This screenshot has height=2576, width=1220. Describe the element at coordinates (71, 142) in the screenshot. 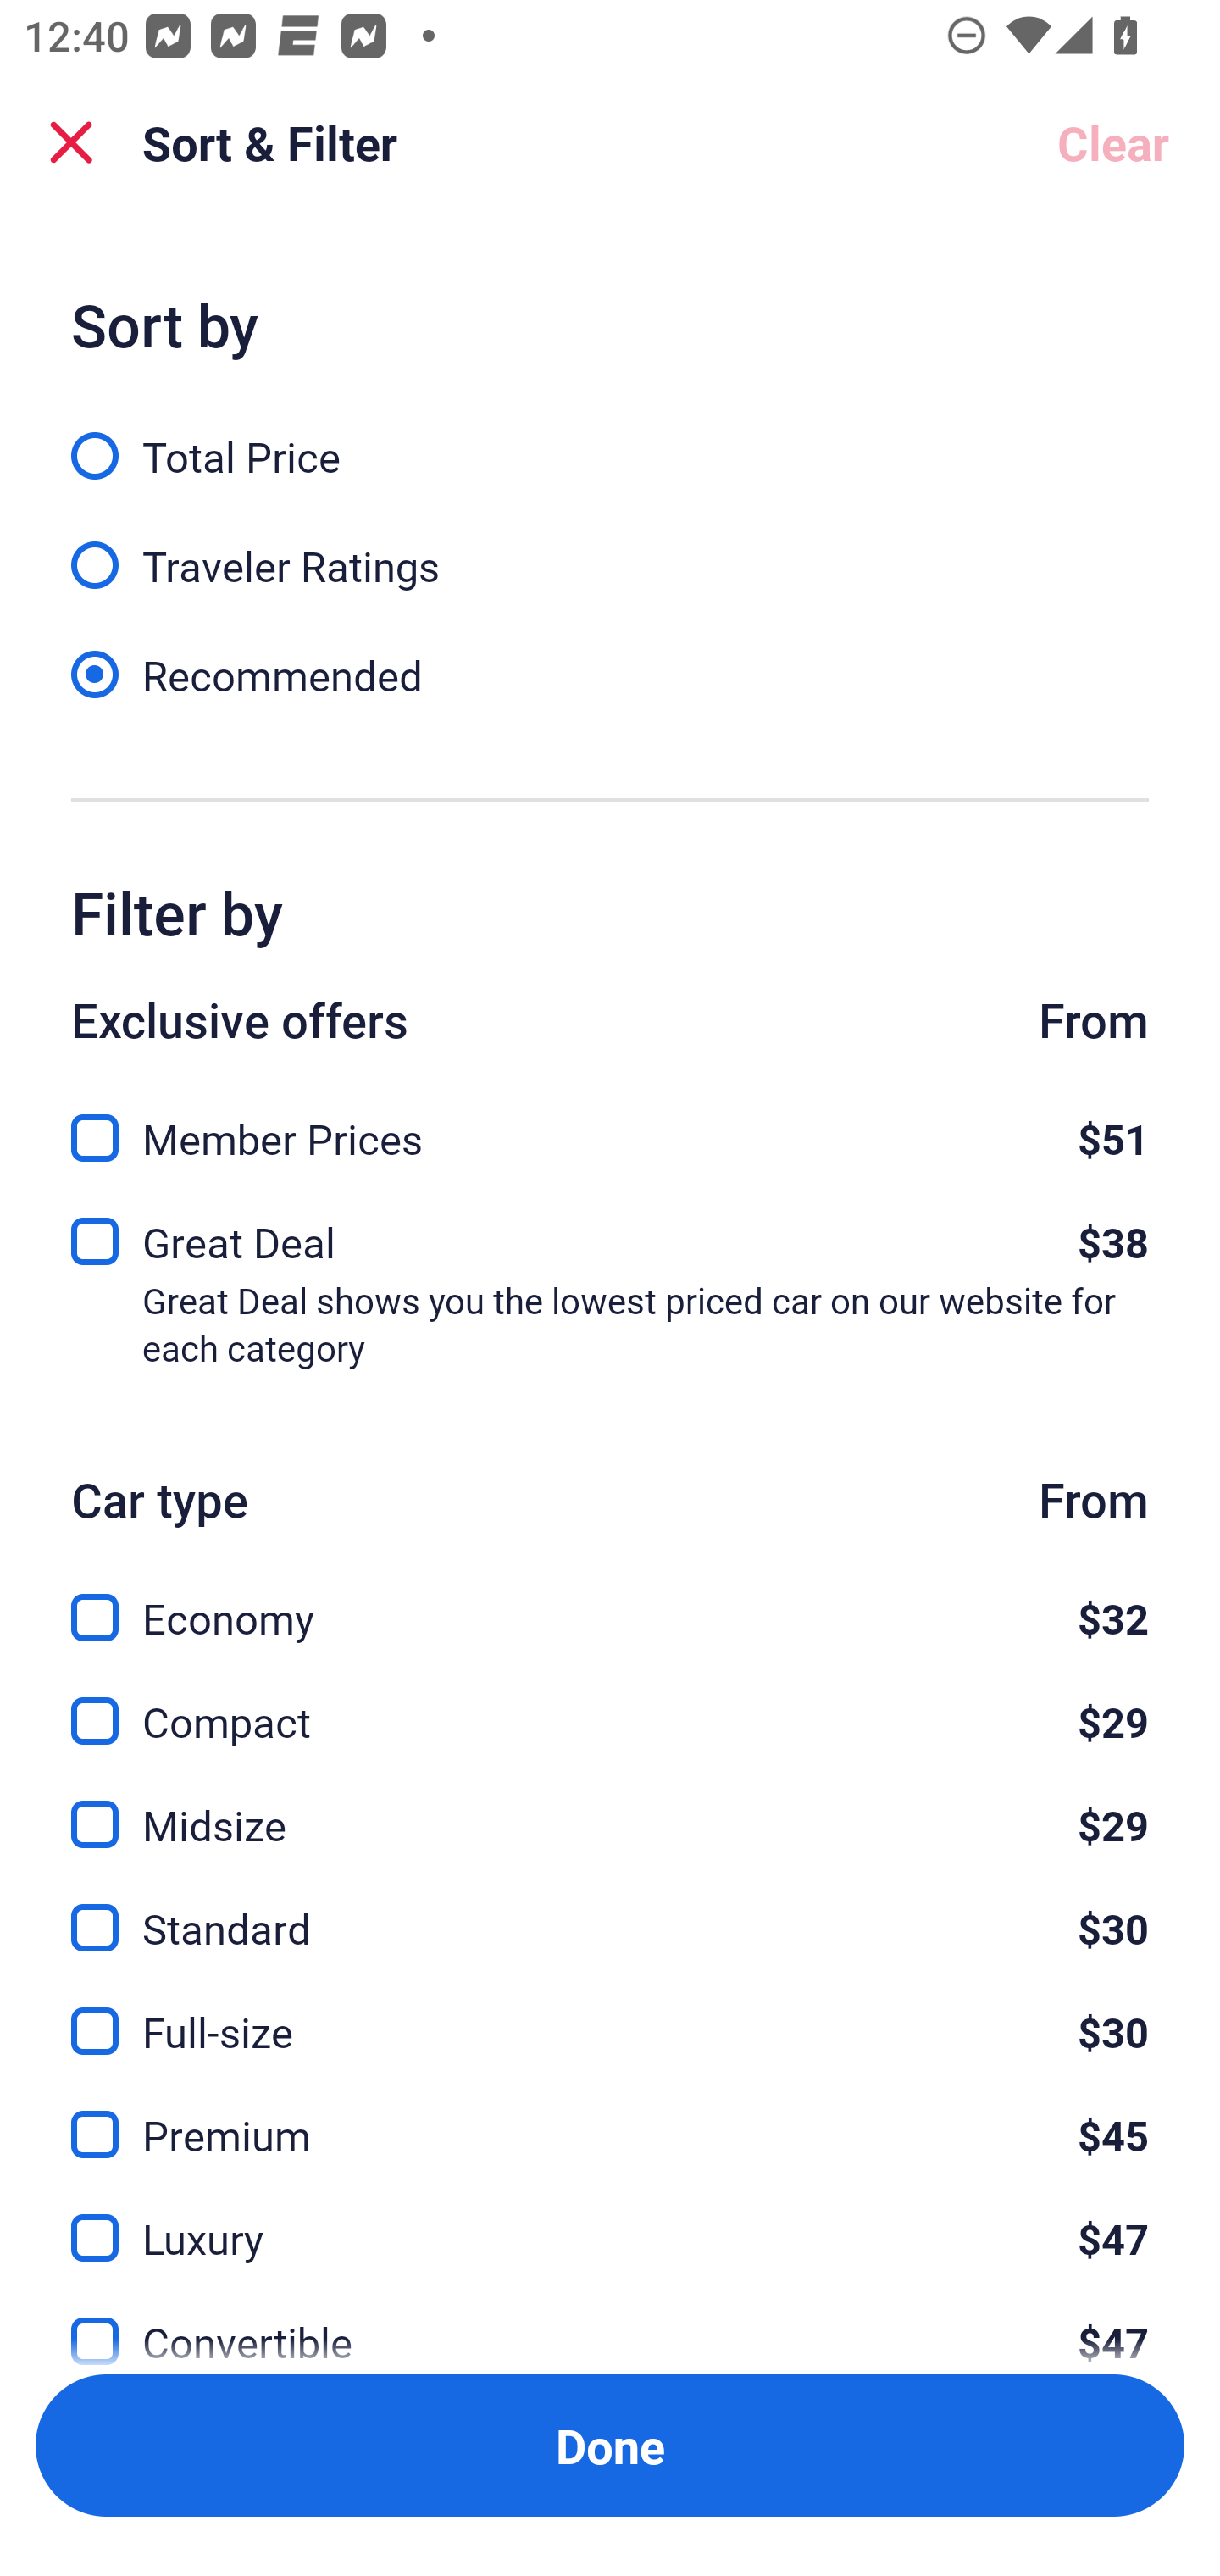

I see `Close Sort and Filter` at that location.